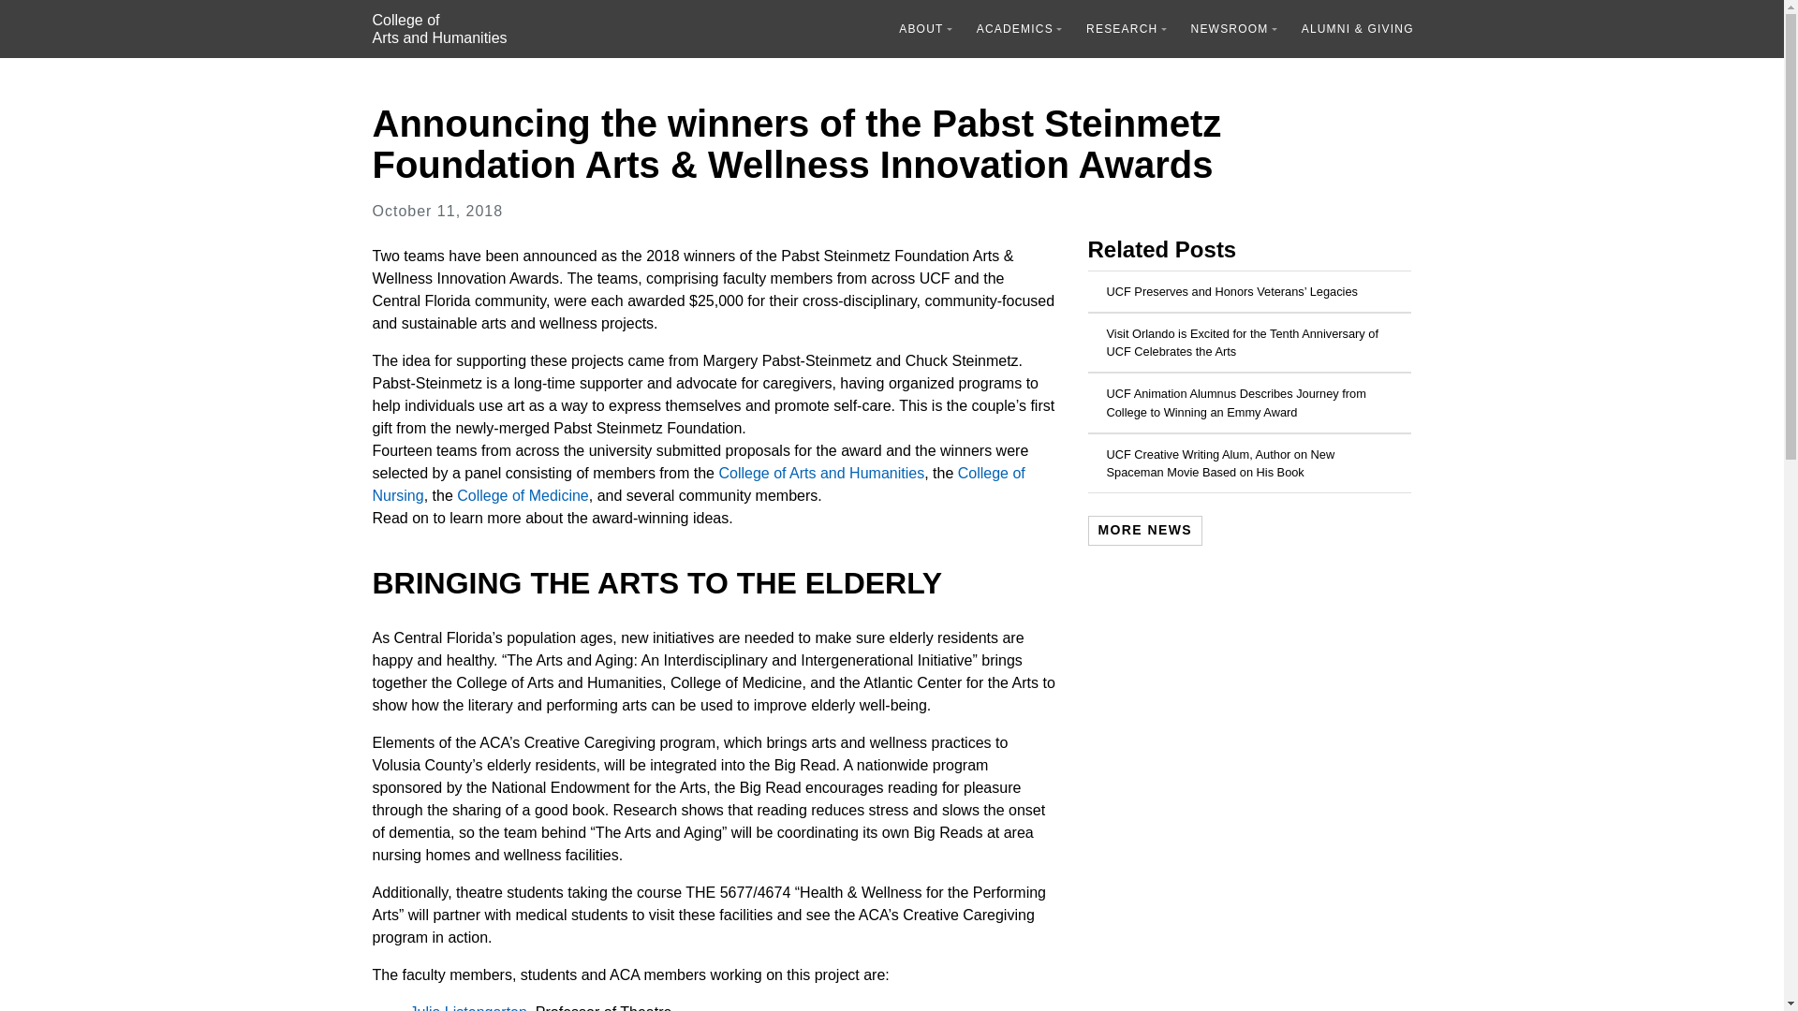  What do you see at coordinates (468, 1007) in the screenshot?
I see `RESEARCH` at bounding box center [468, 1007].